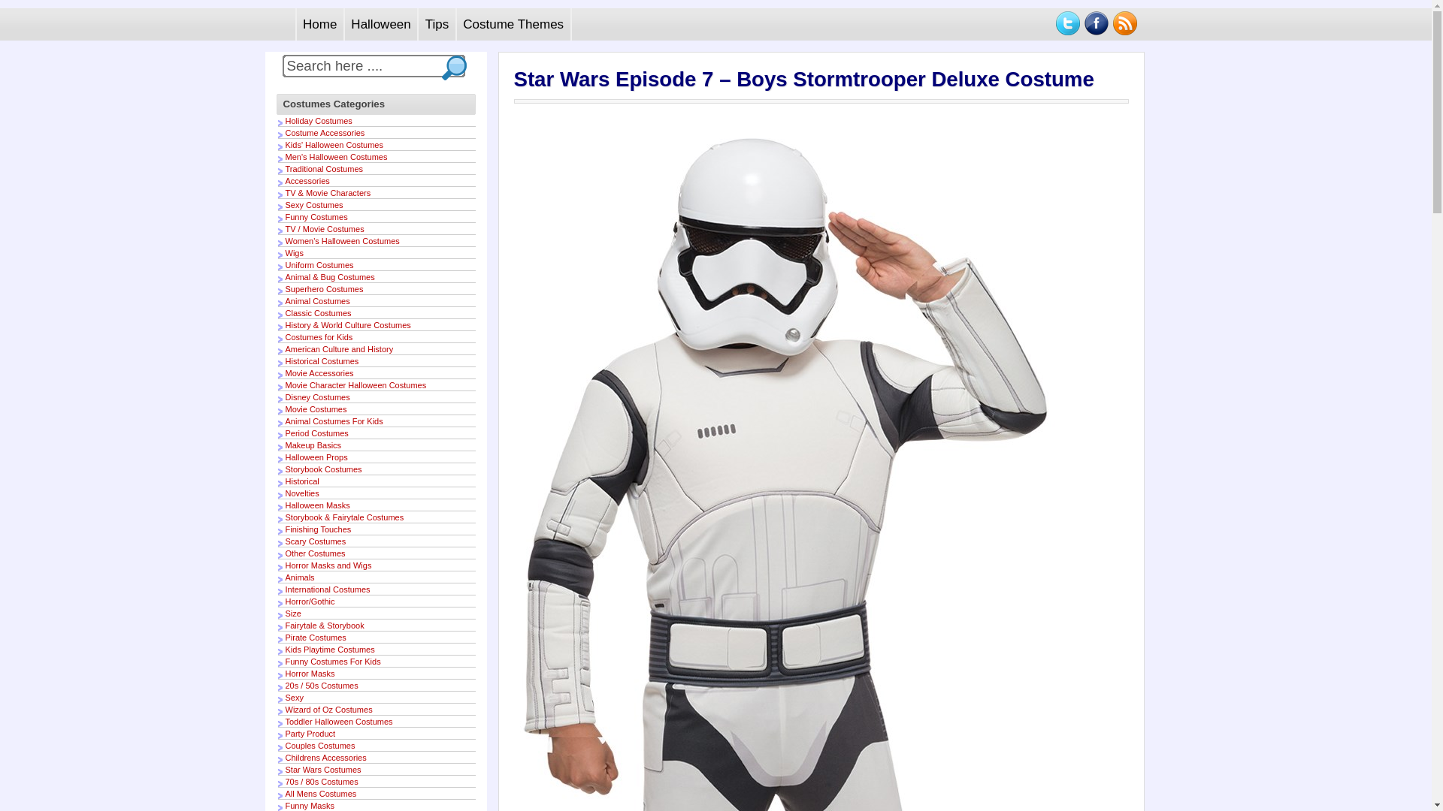  Describe the element at coordinates (1124, 23) in the screenshot. I see `Follow our RSS` at that location.